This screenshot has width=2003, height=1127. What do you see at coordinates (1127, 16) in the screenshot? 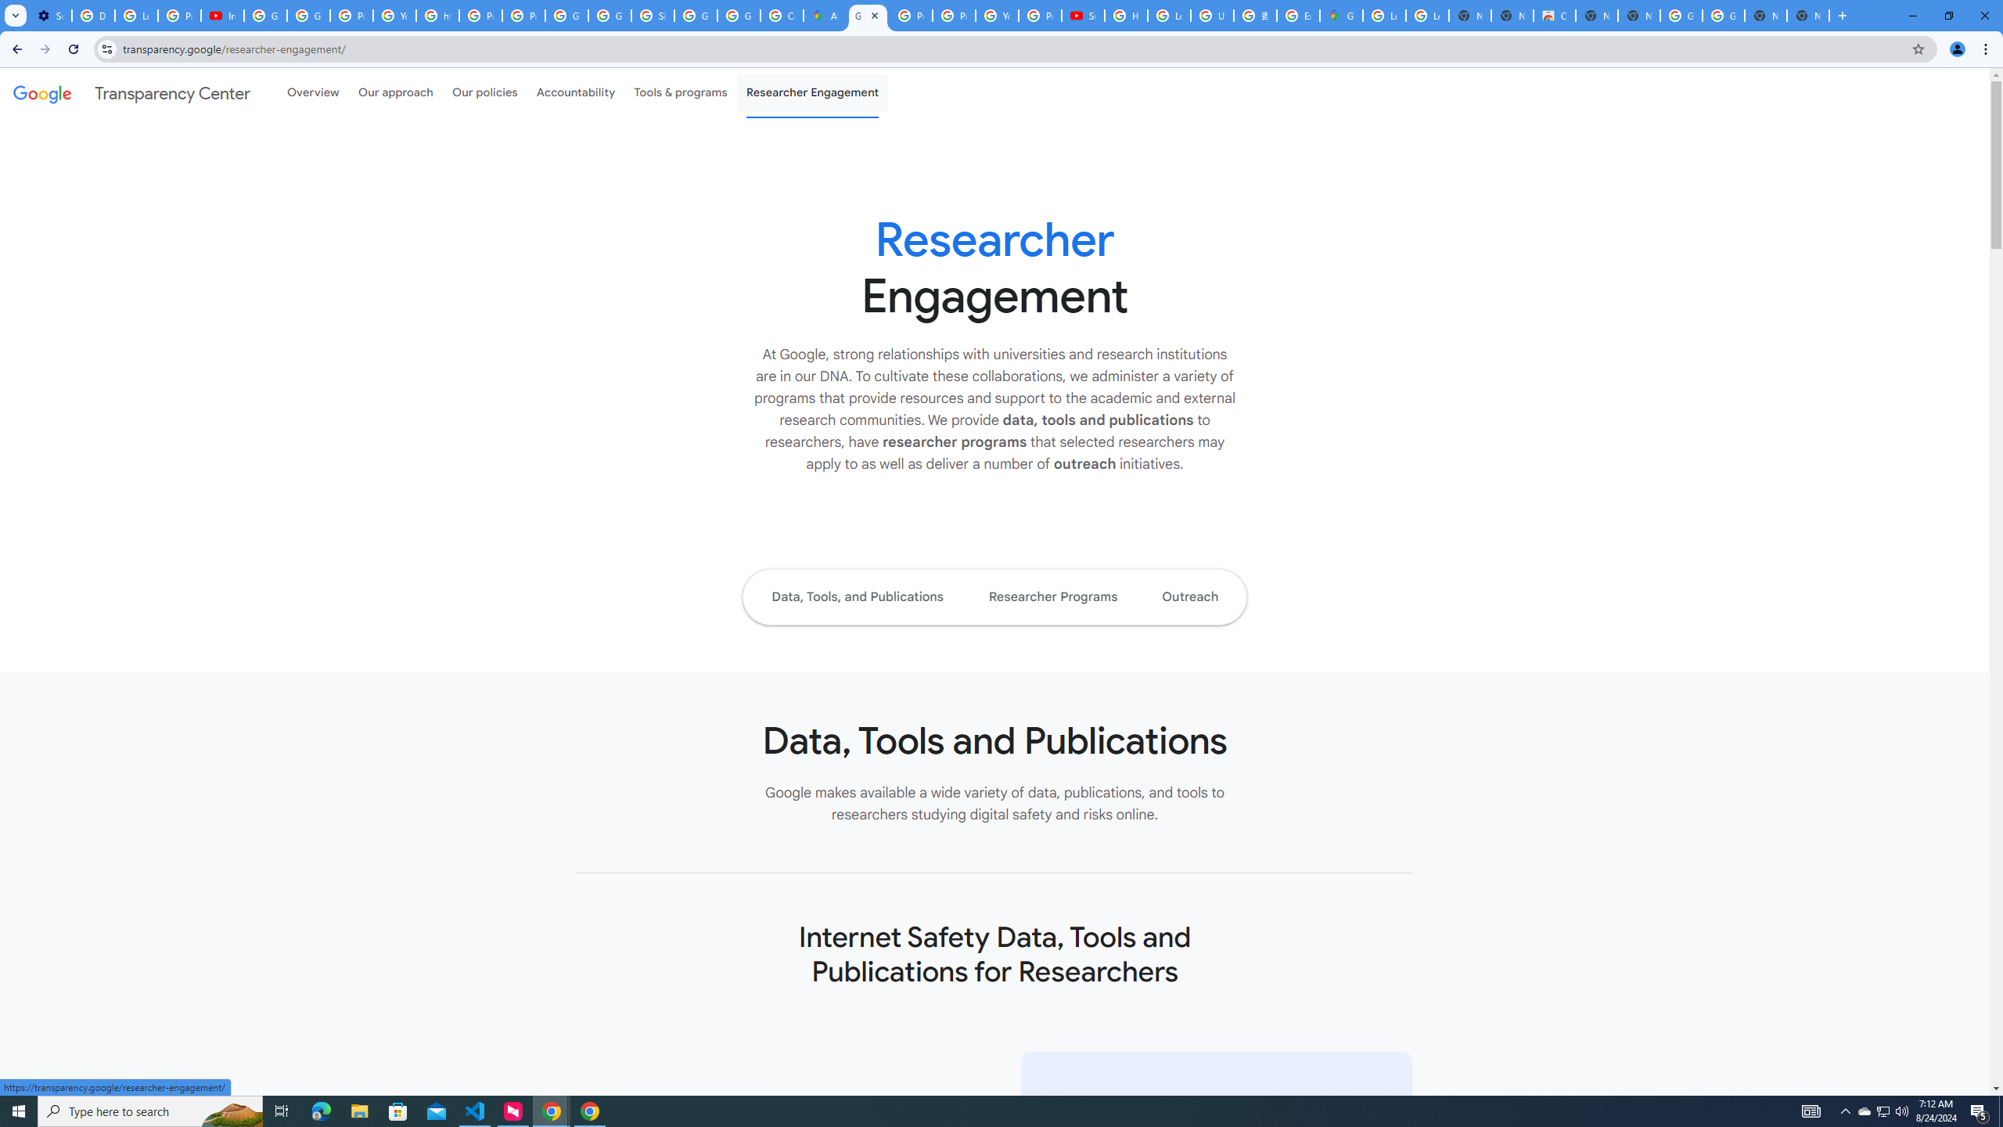
I see `How Chrome protects your passwords - Google Chrome Help` at bounding box center [1127, 16].